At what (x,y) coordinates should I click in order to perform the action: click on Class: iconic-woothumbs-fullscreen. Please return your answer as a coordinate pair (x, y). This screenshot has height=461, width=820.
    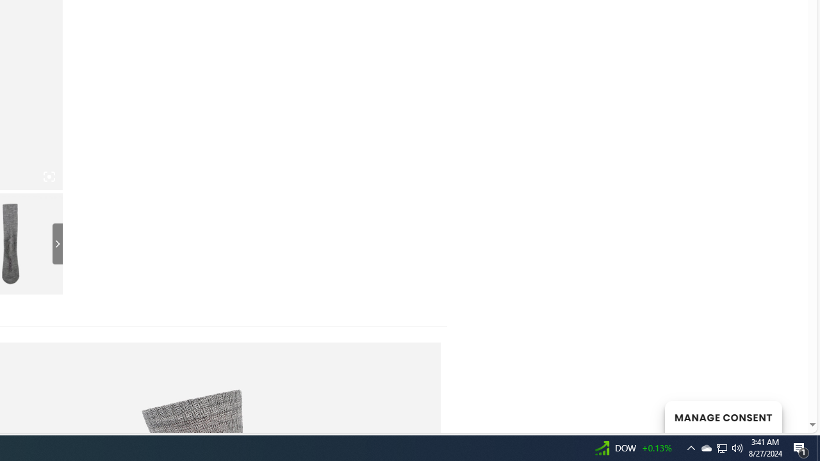
    Looking at the image, I should click on (49, 177).